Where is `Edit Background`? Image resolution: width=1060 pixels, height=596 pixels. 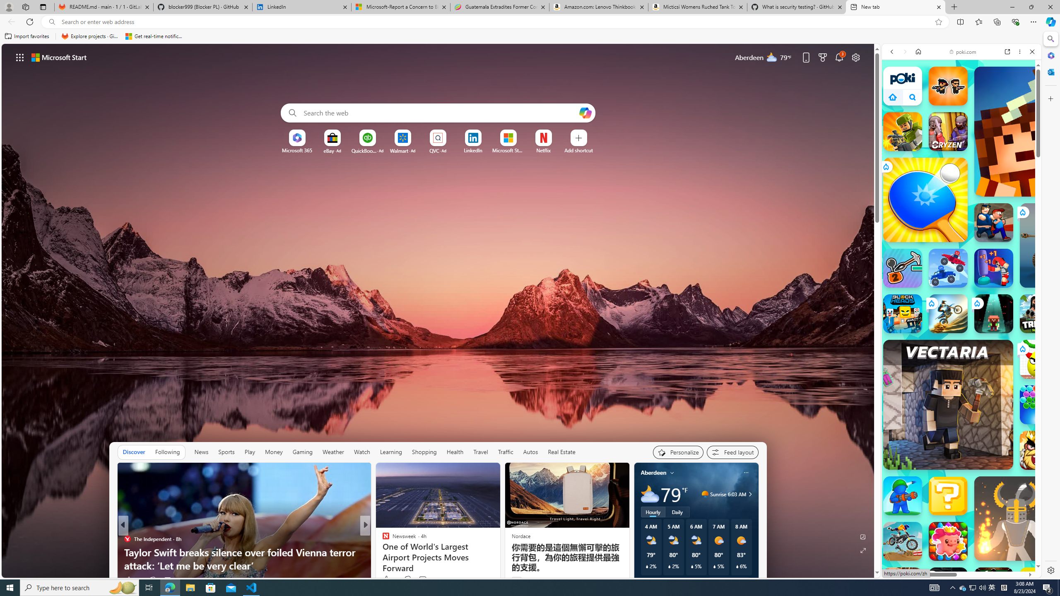
Edit Background is located at coordinates (863, 536).